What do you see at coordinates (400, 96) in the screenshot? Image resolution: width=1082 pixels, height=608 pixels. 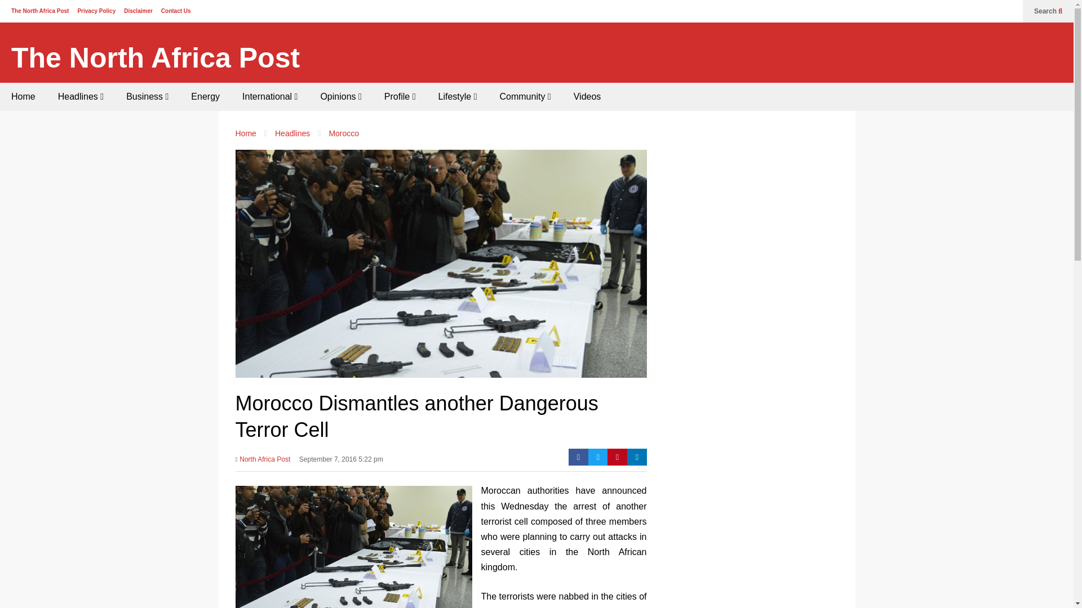 I see `Profile` at bounding box center [400, 96].